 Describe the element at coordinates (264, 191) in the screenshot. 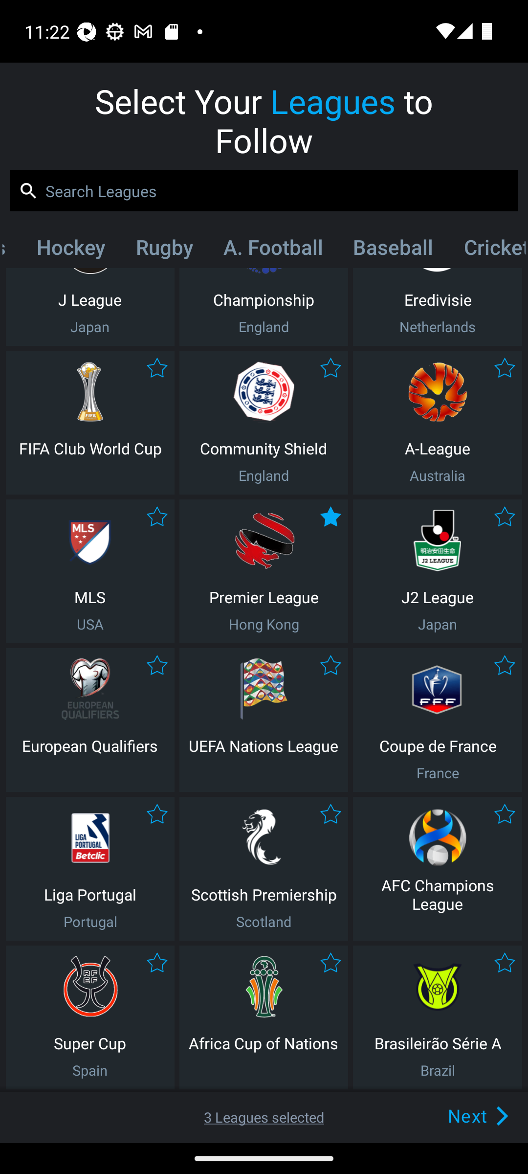

I see `Search Leagues` at that location.